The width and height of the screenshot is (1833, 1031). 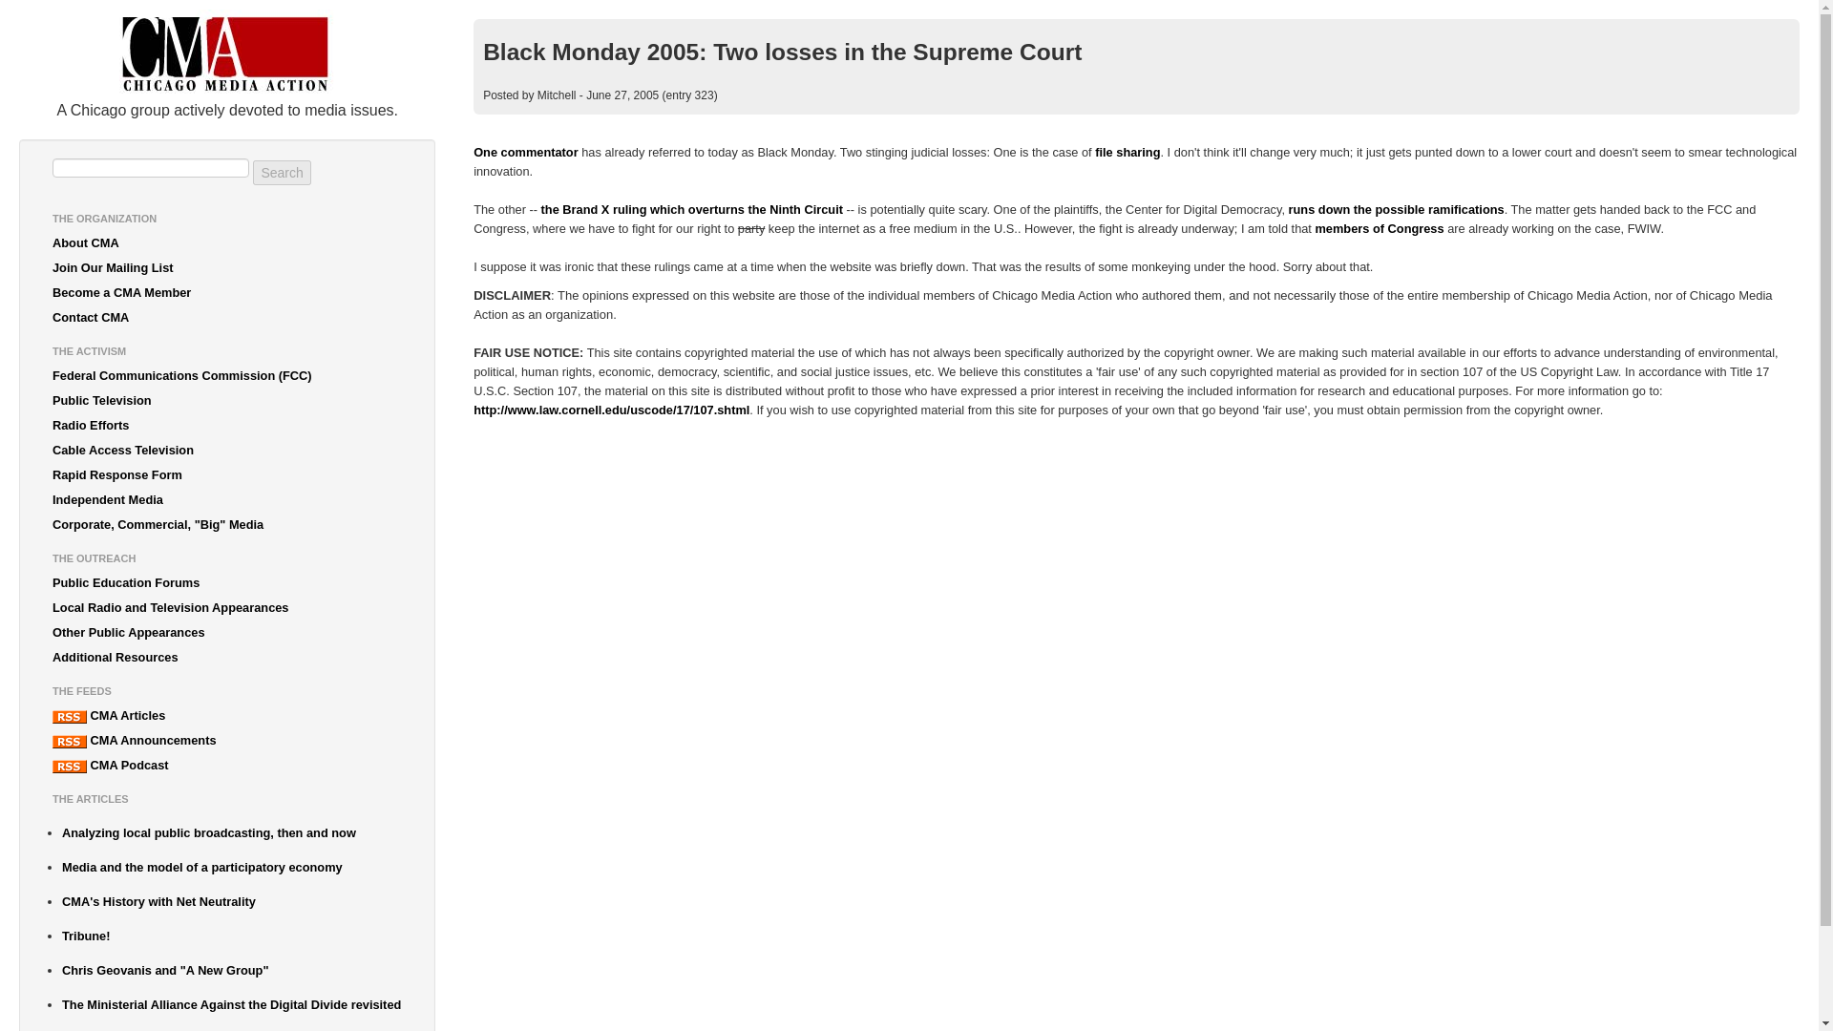 What do you see at coordinates (227, 474) in the screenshot?
I see `Rapid Response Form` at bounding box center [227, 474].